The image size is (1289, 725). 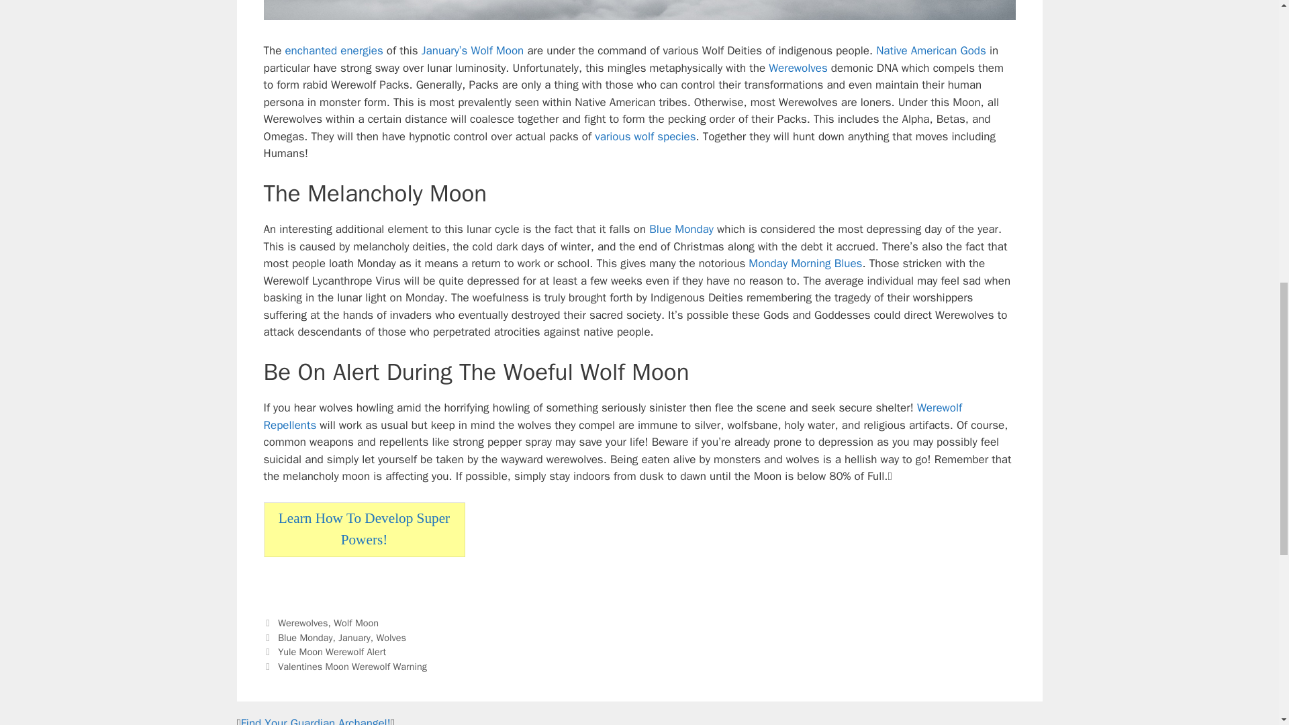 What do you see at coordinates (798, 68) in the screenshot?
I see `Werewolves` at bounding box center [798, 68].